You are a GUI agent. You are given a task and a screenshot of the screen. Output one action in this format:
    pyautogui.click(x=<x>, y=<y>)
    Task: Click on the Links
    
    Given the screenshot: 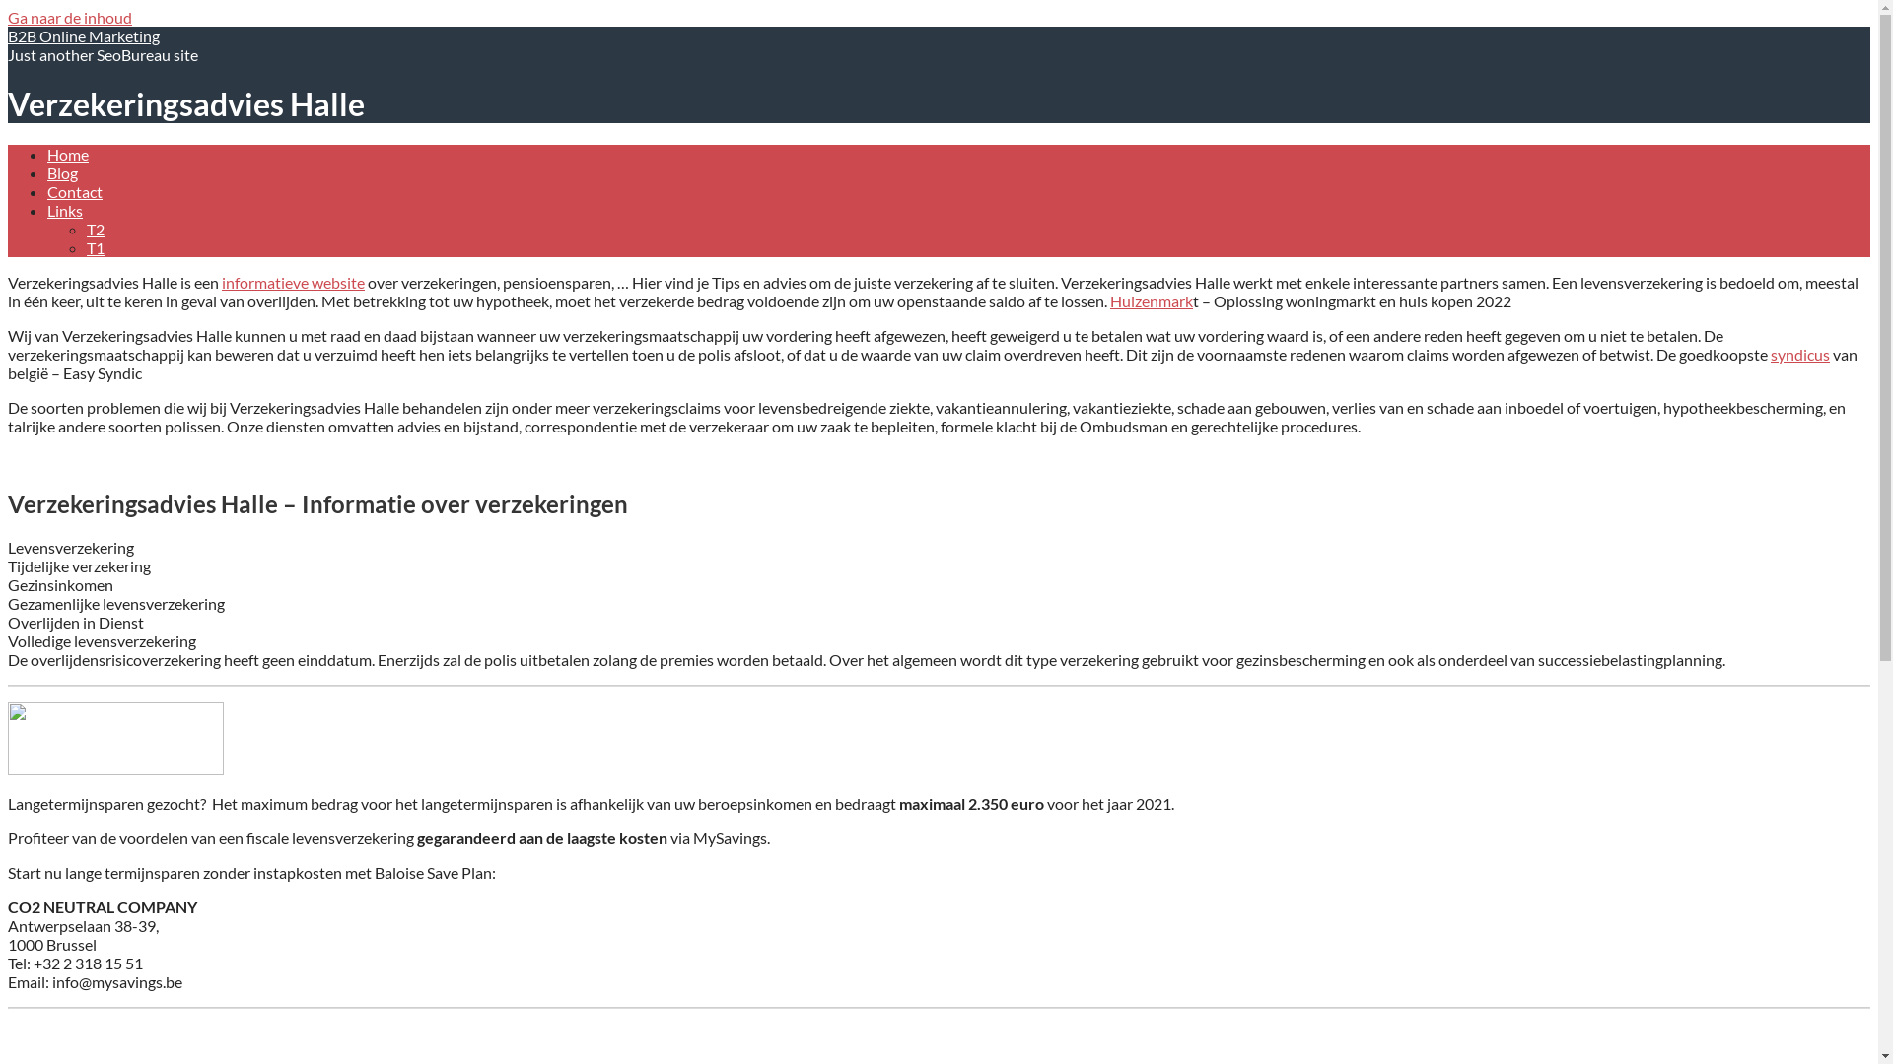 What is the action you would take?
    pyautogui.click(x=65, y=211)
    